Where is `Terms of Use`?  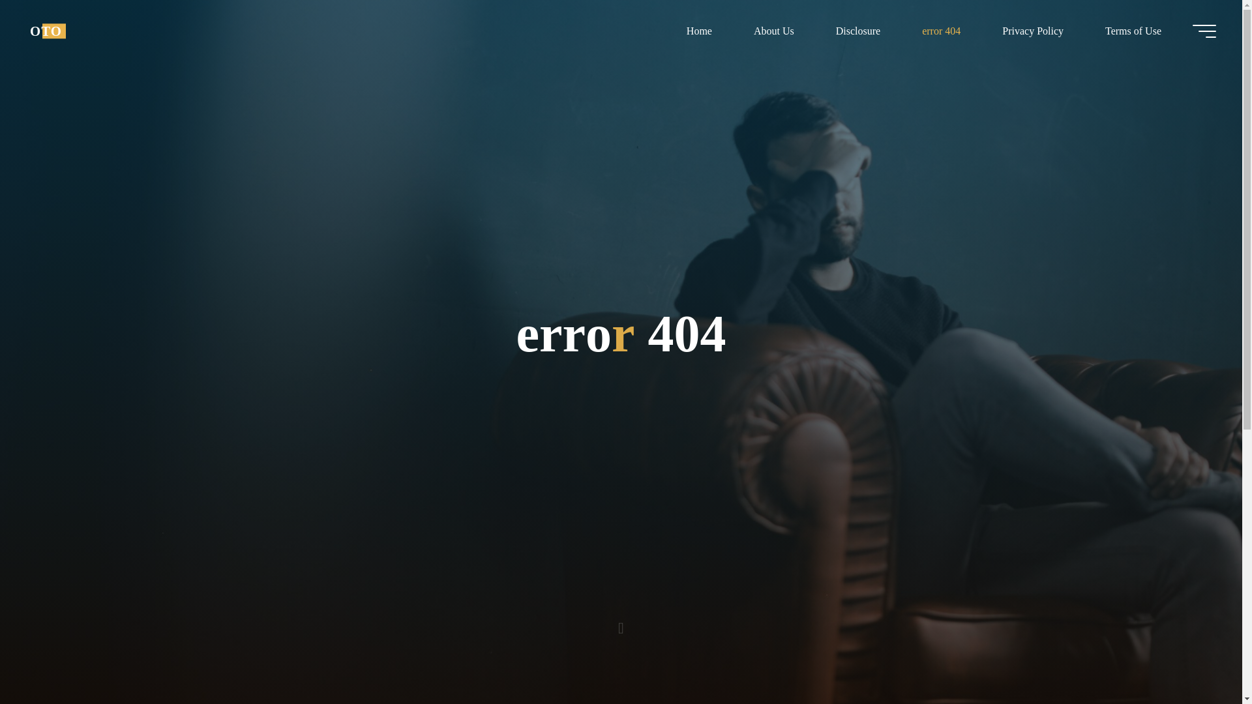
Terms of Use is located at coordinates (1133, 31).